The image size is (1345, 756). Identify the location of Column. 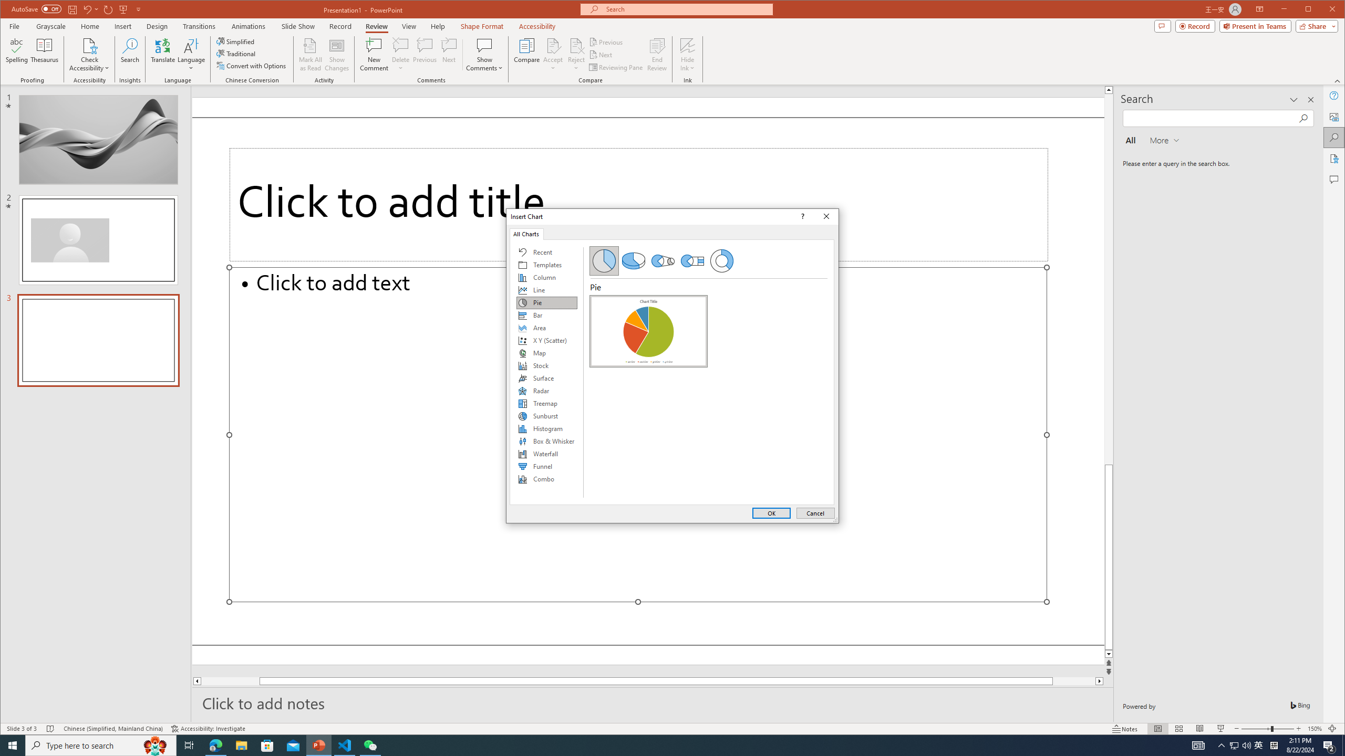
(546, 277).